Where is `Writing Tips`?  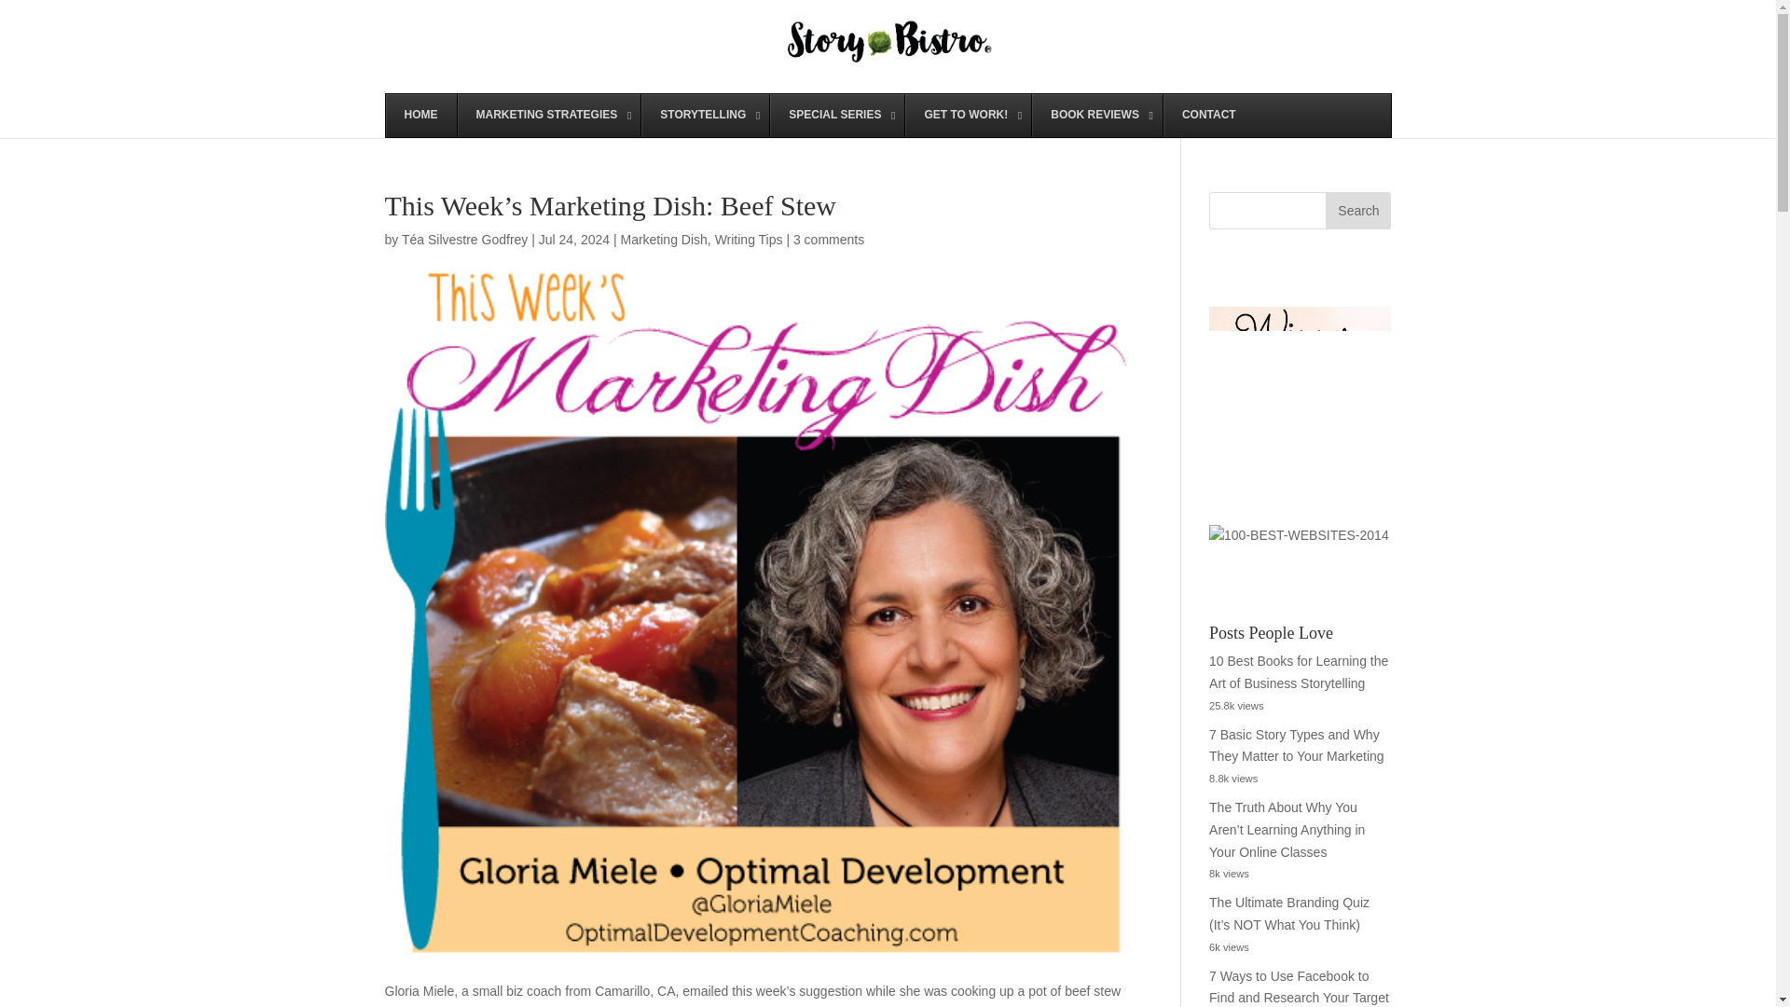
Writing Tips is located at coordinates (749, 239).